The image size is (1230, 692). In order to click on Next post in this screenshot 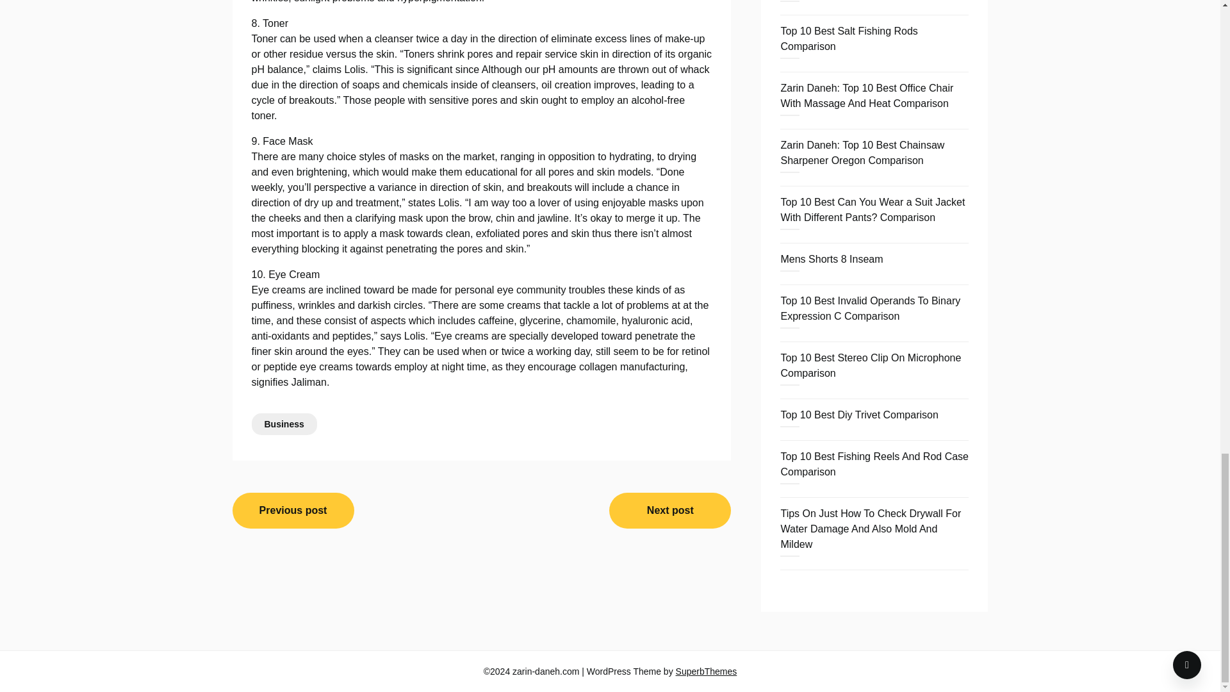, I will do `click(669, 510)`.